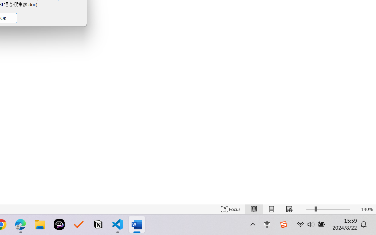  What do you see at coordinates (310, 209) in the screenshot?
I see `Zoom Out` at bounding box center [310, 209].